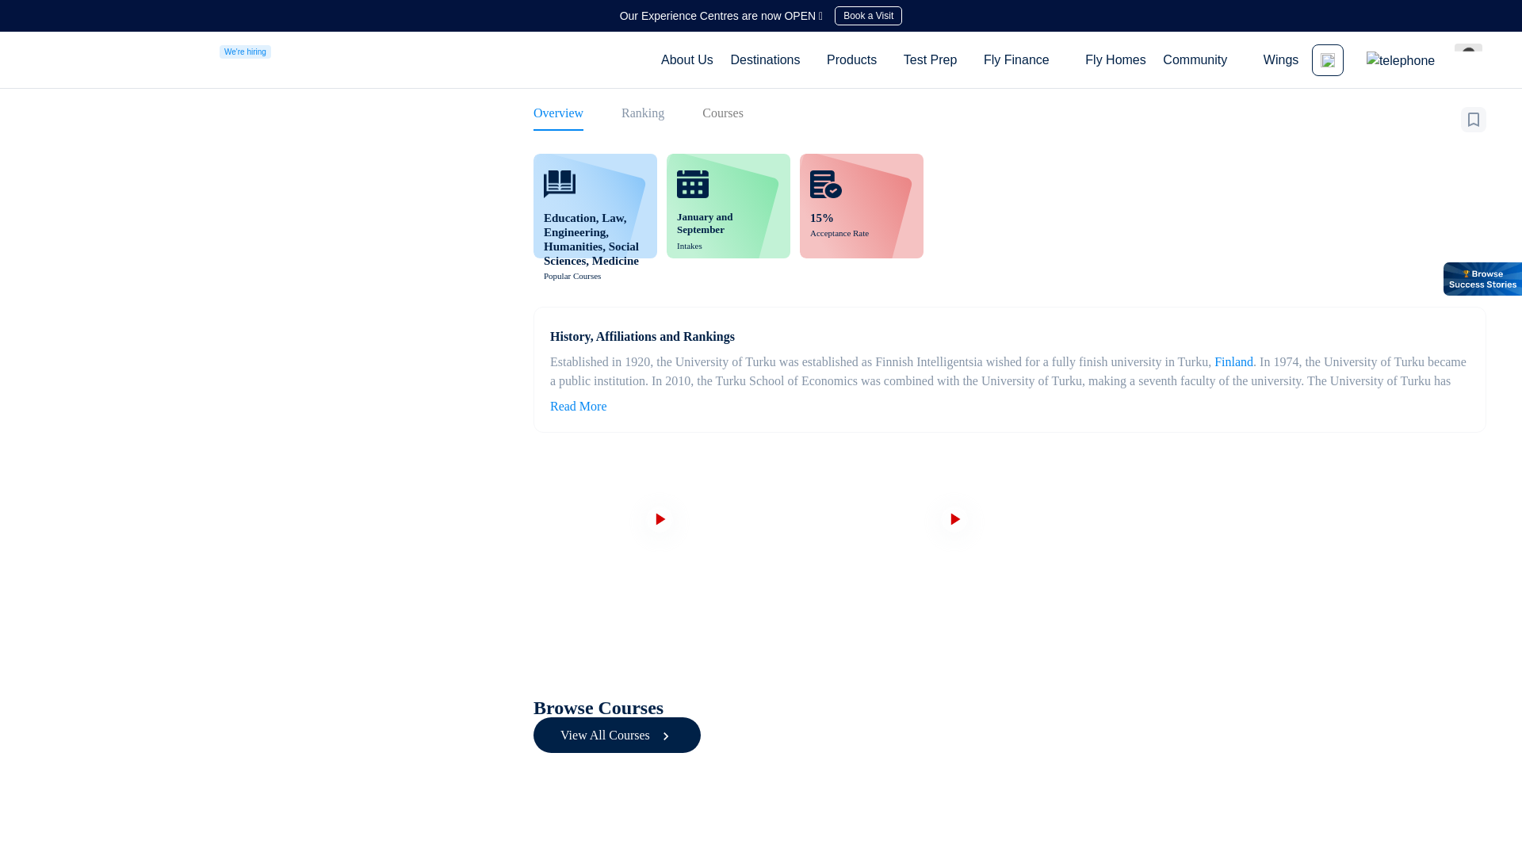 The height and width of the screenshot is (856, 1522). Describe the element at coordinates (764, 59) in the screenshot. I see `Destinations` at that location.